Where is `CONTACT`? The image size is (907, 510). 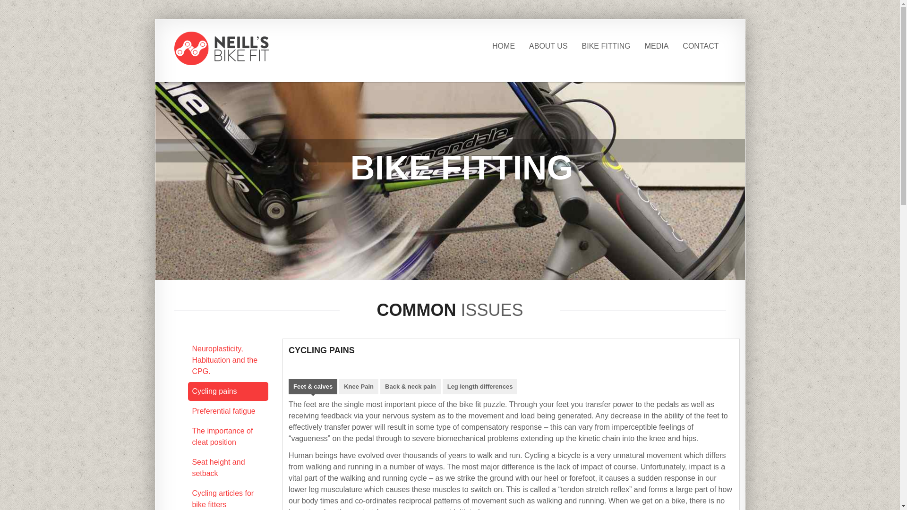
CONTACT is located at coordinates (701, 46).